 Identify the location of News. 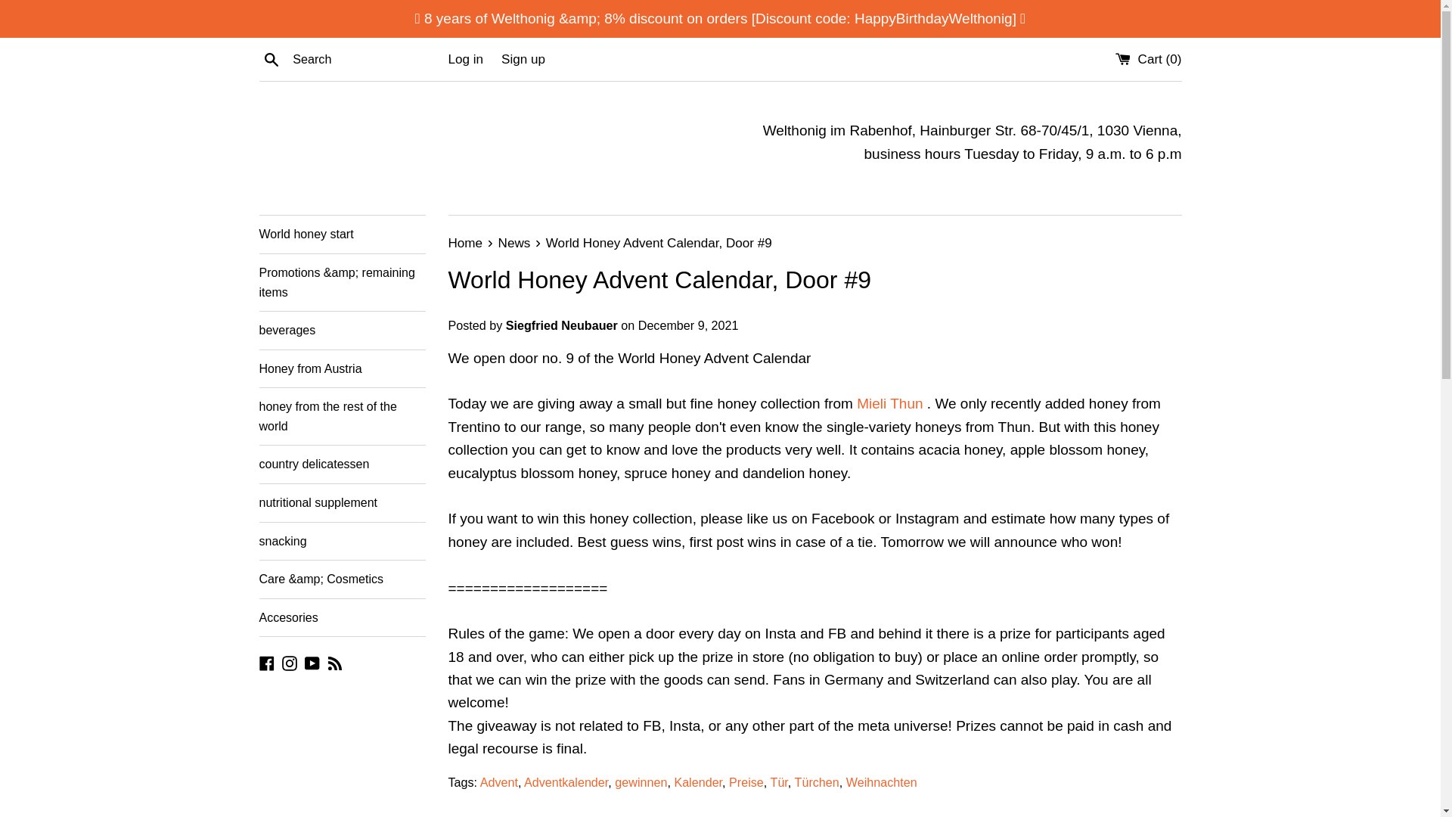
(516, 243).